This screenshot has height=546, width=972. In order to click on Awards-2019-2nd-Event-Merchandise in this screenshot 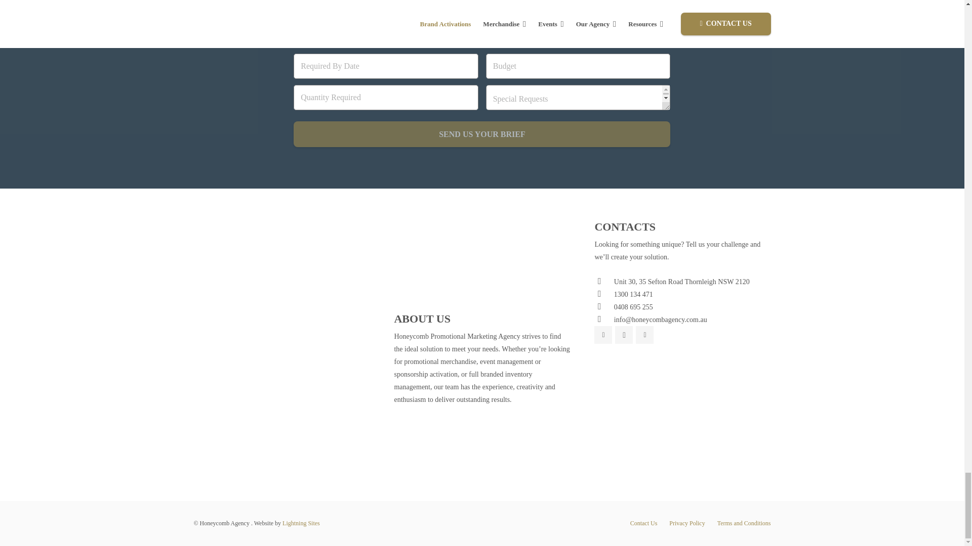, I will do `click(340, 280)`.